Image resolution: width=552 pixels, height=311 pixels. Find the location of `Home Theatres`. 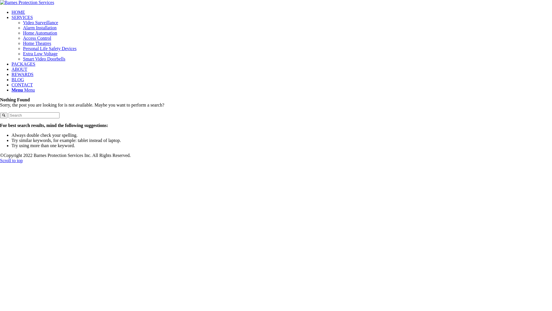

Home Theatres is located at coordinates (37, 43).